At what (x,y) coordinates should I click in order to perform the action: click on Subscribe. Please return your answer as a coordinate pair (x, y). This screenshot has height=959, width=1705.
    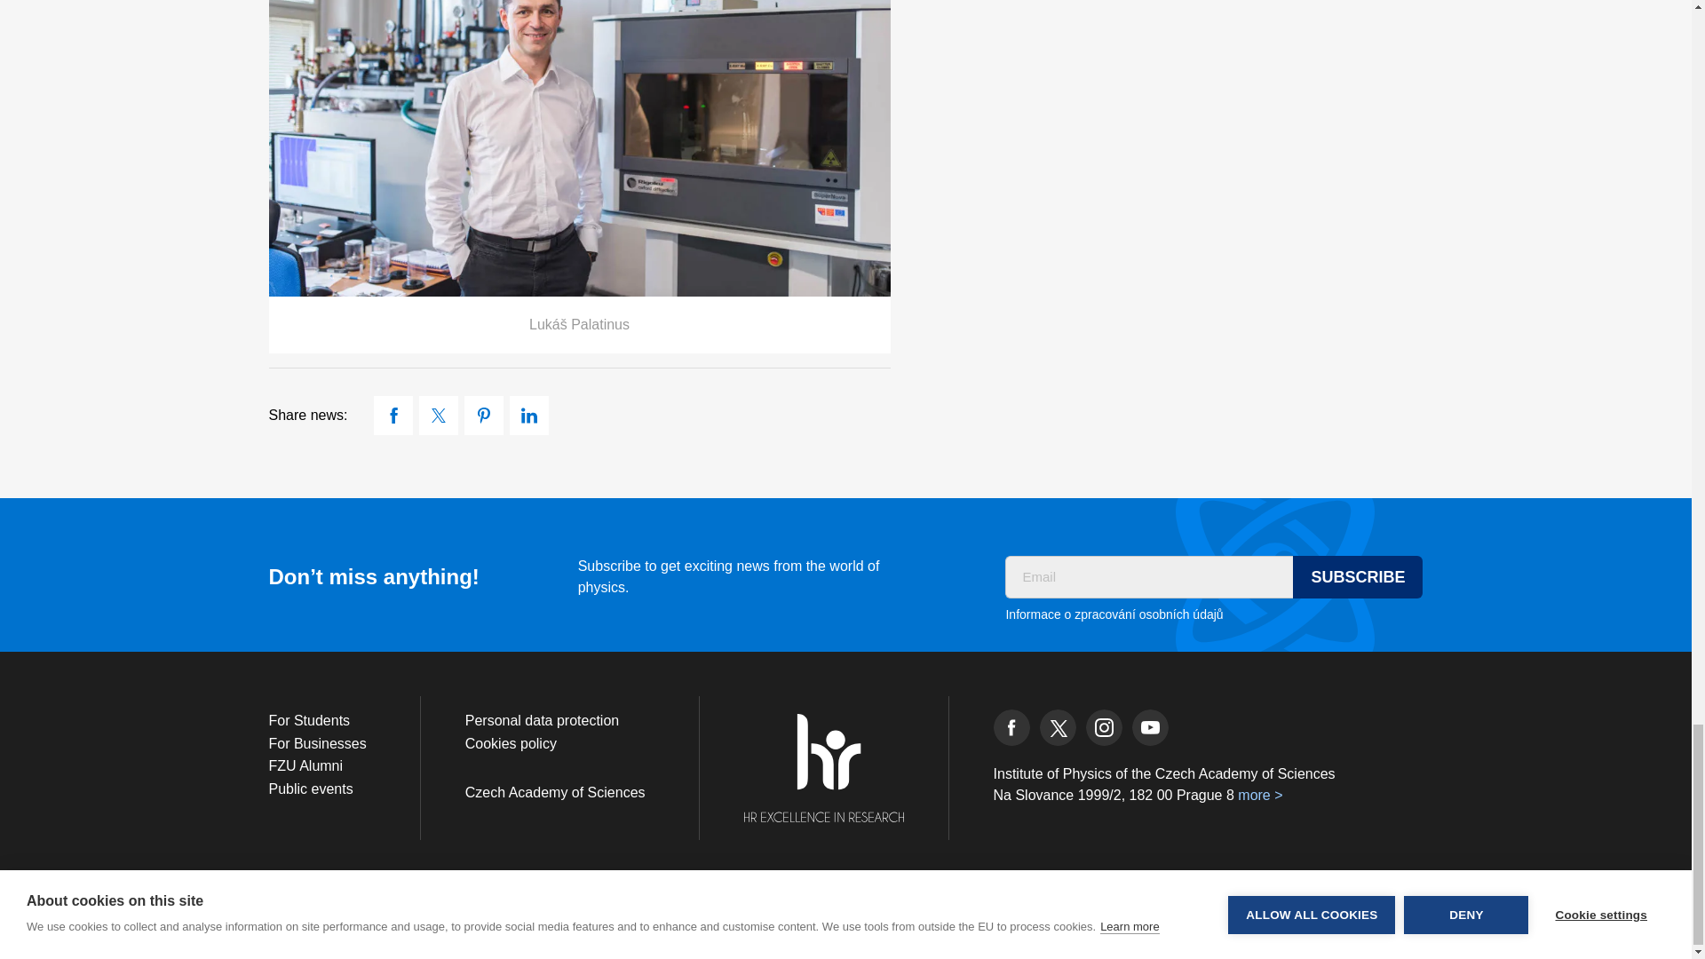
    Looking at the image, I should click on (1357, 577).